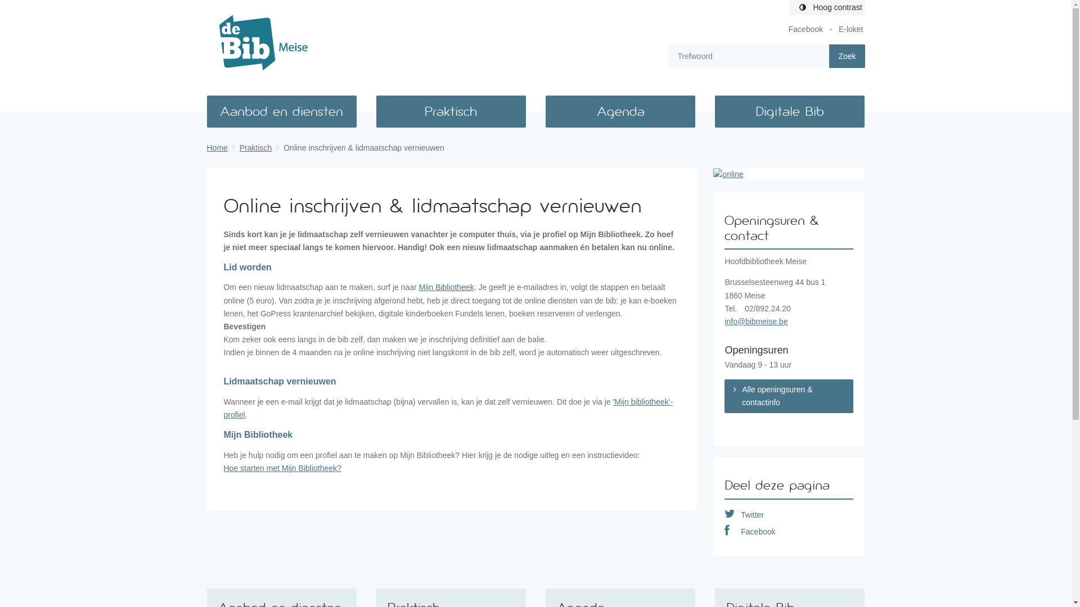  Describe the element at coordinates (744, 515) in the screenshot. I see `Twitter` at that location.